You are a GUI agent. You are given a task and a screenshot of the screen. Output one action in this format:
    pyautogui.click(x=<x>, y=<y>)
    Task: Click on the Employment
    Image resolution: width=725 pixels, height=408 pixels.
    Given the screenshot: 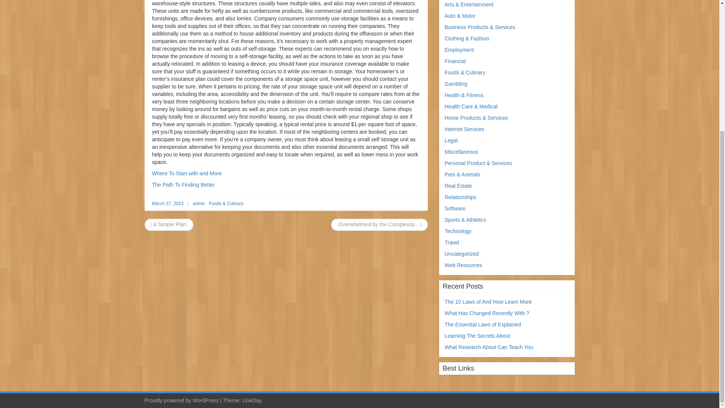 What is the action you would take?
    pyautogui.click(x=459, y=50)
    